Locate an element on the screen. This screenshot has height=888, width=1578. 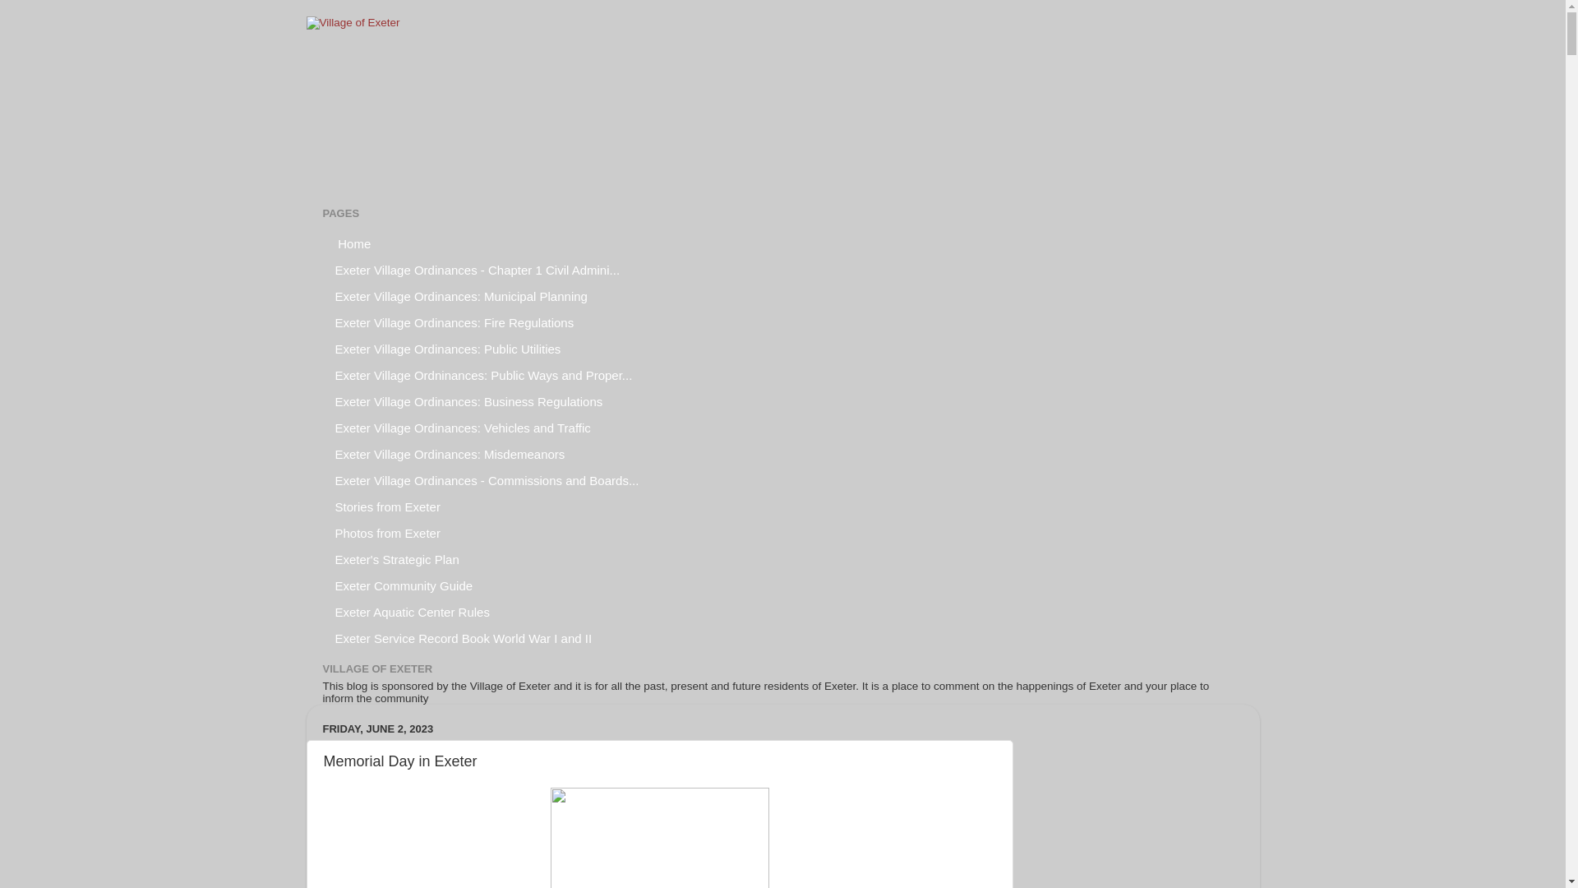
Home is located at coordinates (352, 243).